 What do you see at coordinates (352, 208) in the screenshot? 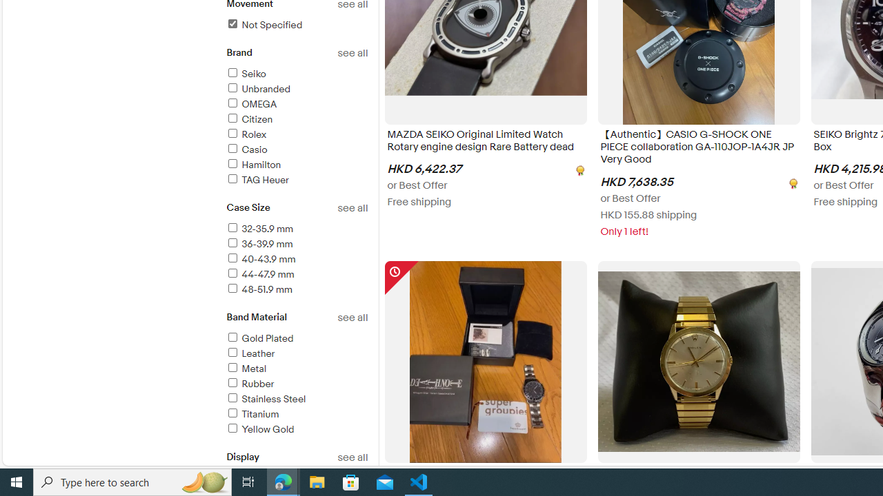
I see `See all case size refinements` at bounding box center [352, 208].